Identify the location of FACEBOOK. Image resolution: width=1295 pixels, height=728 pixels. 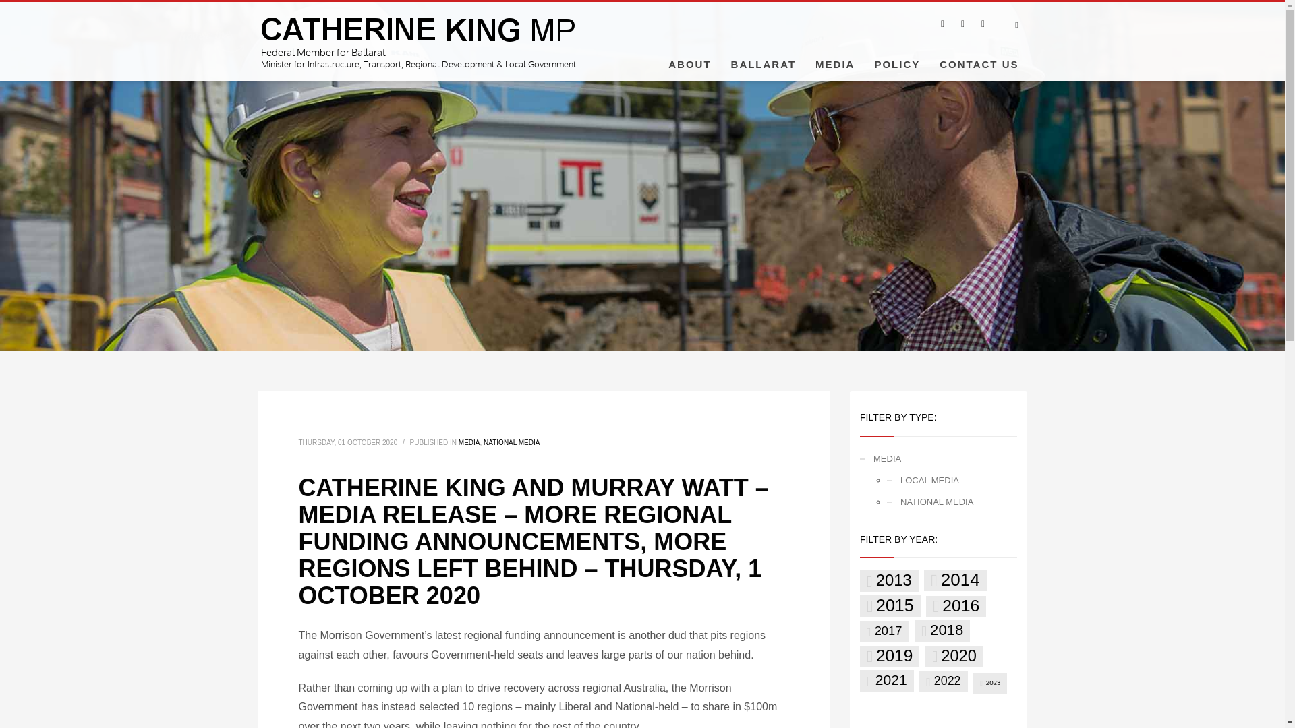
(942, 23).